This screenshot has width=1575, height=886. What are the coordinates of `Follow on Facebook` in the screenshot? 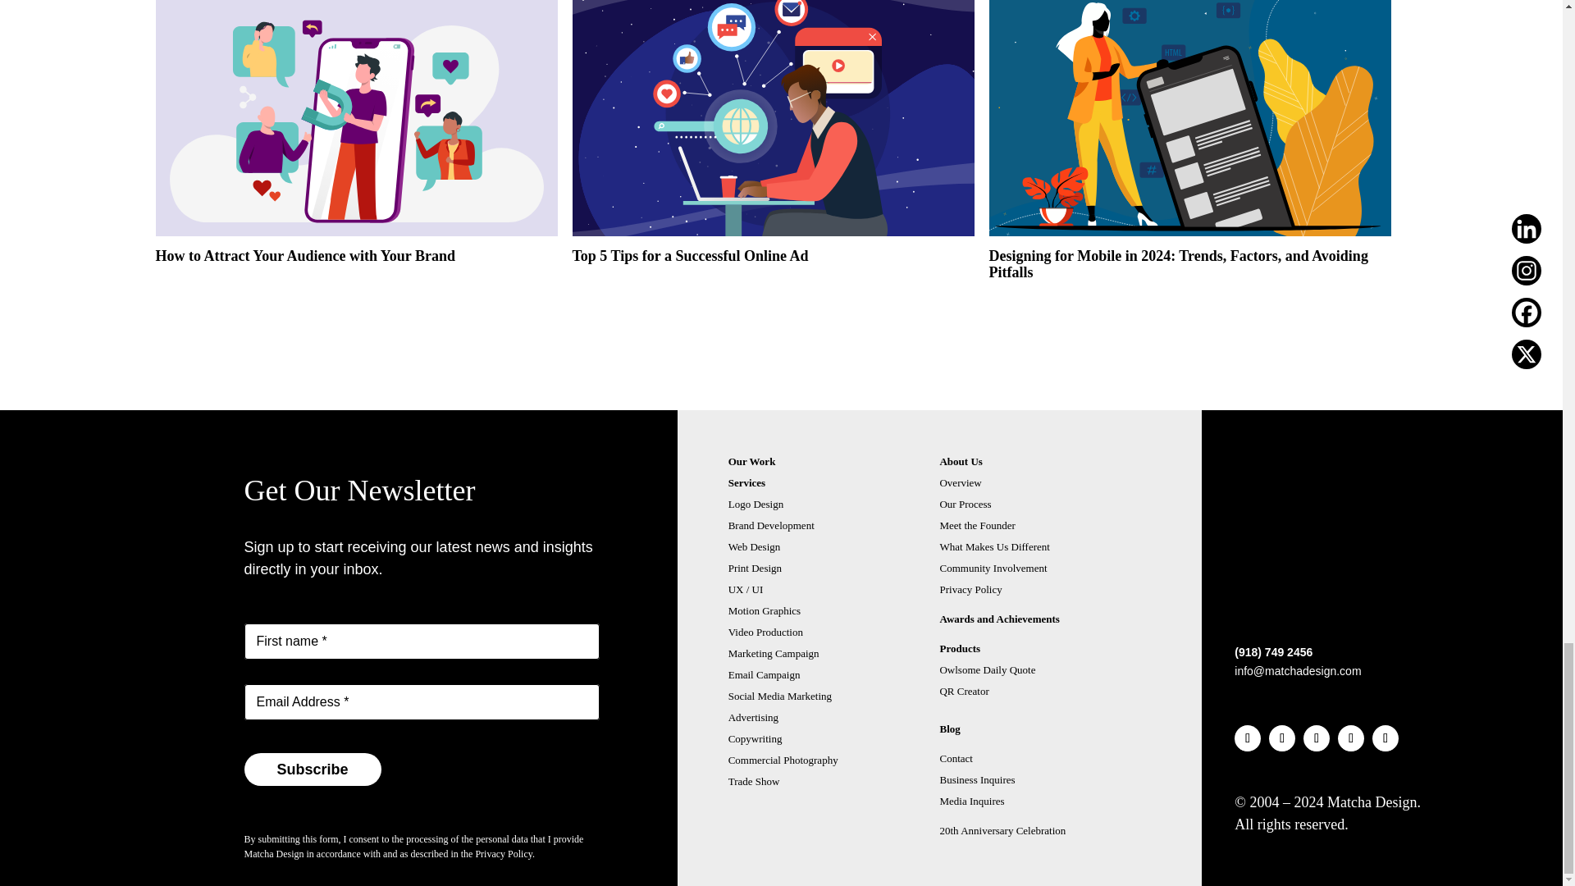 It's located at (1316, 738).